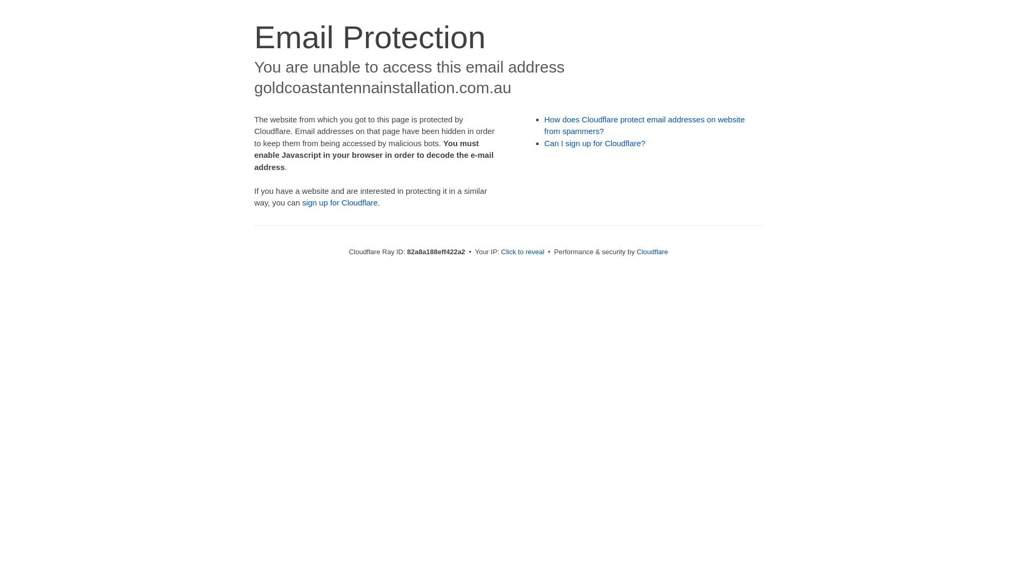  I want to click on Can I sign up for Cloudflare?, so click(595, 143).